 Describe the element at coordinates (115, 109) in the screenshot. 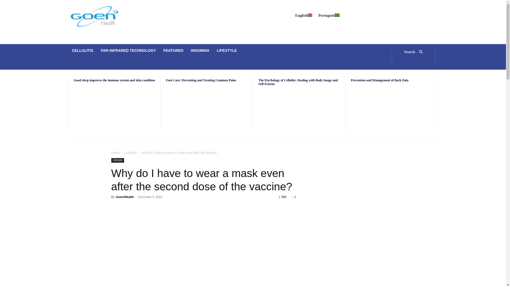

I see `Good sleep improves the immune system and skin condition` at that location.